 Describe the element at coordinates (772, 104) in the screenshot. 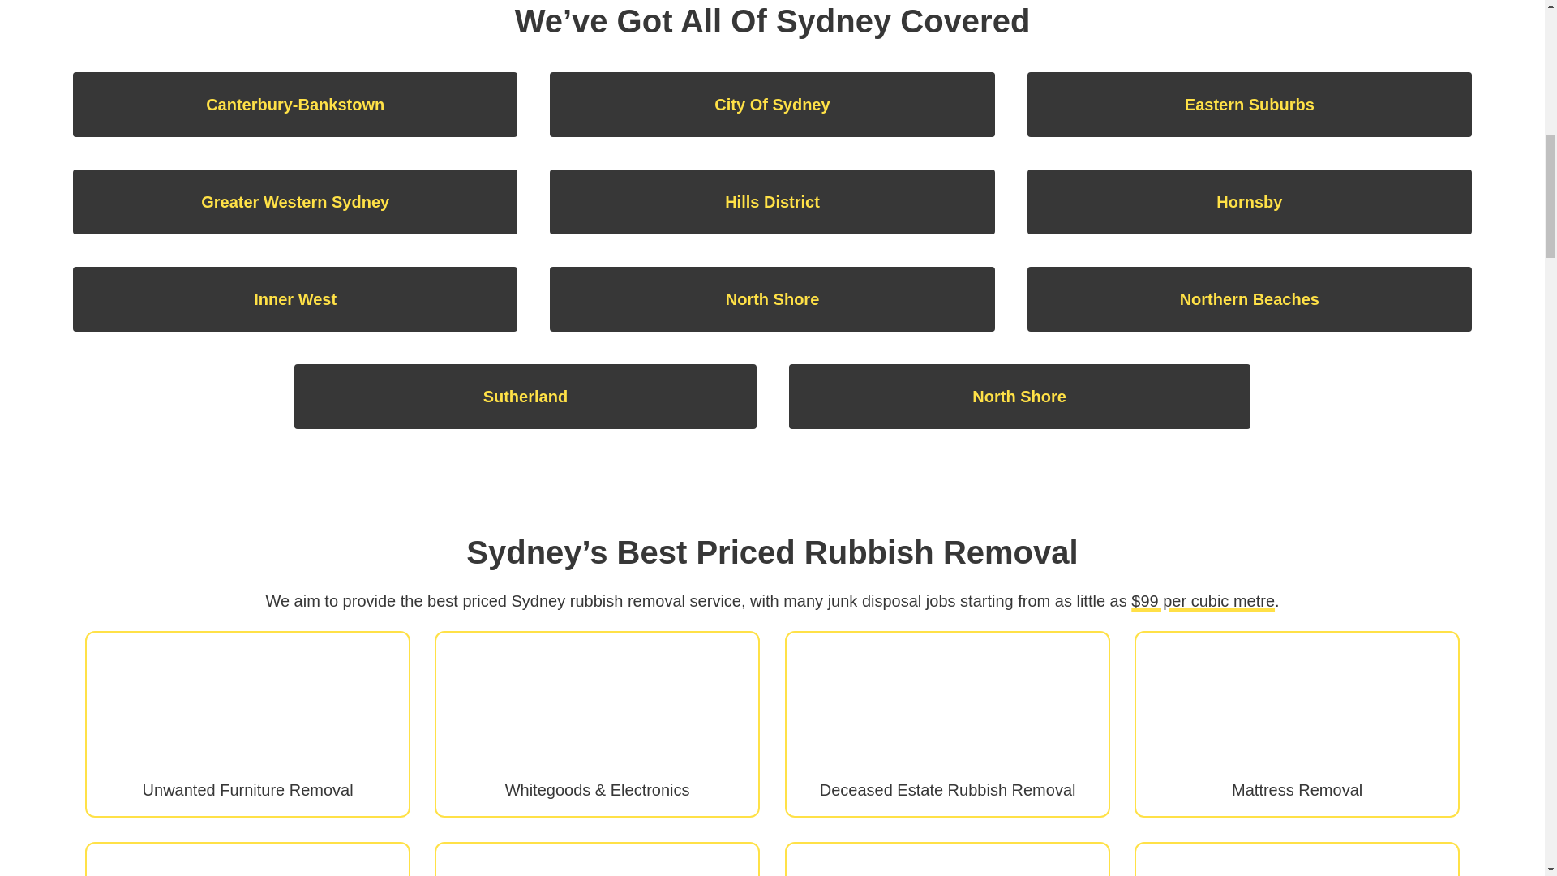

I see `Rubbish and Junk Removal City of Sydney` at that location.